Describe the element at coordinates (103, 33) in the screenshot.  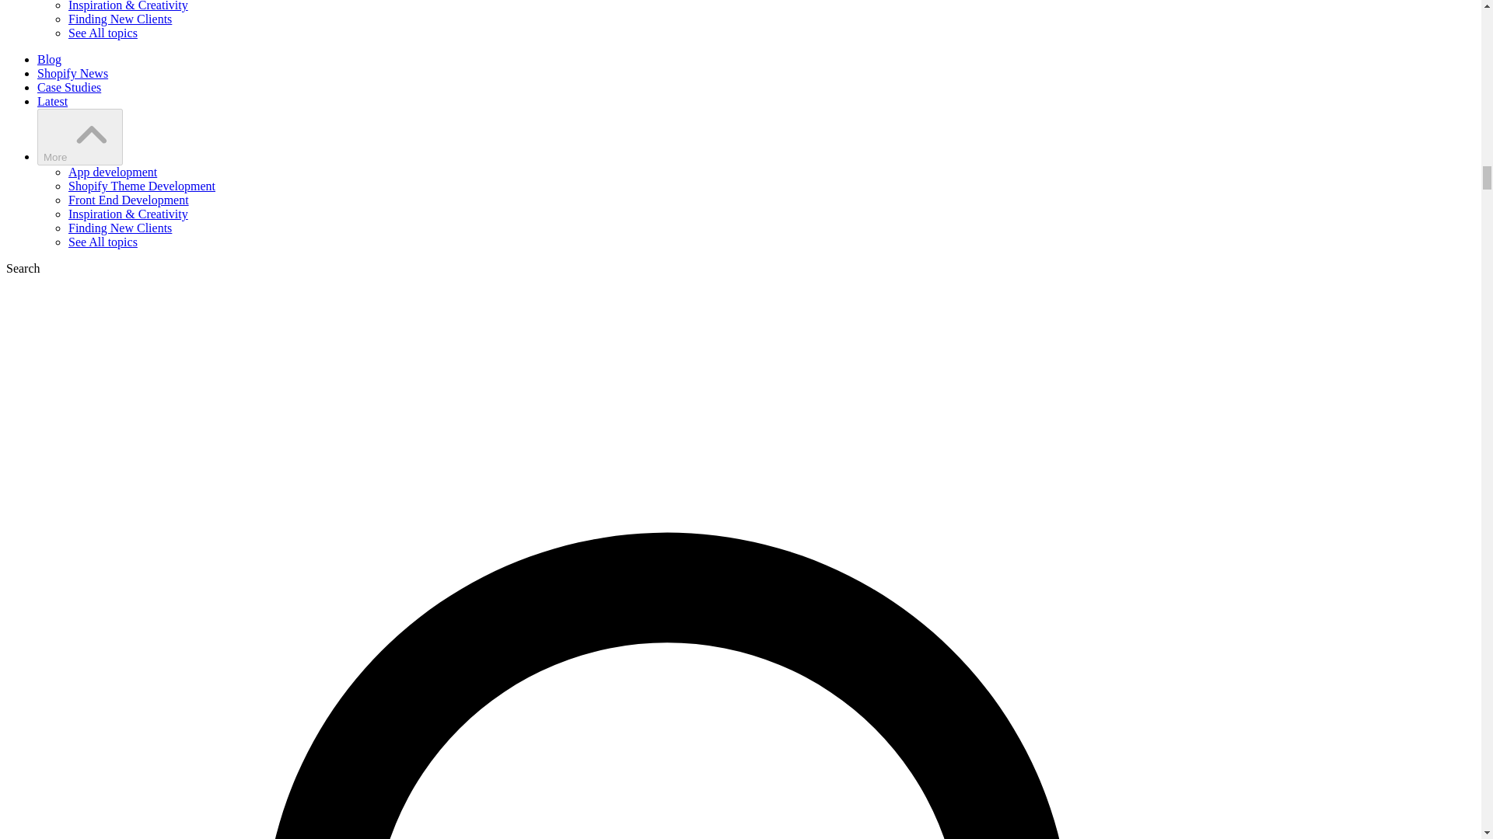
I see `See All topics` at that location.